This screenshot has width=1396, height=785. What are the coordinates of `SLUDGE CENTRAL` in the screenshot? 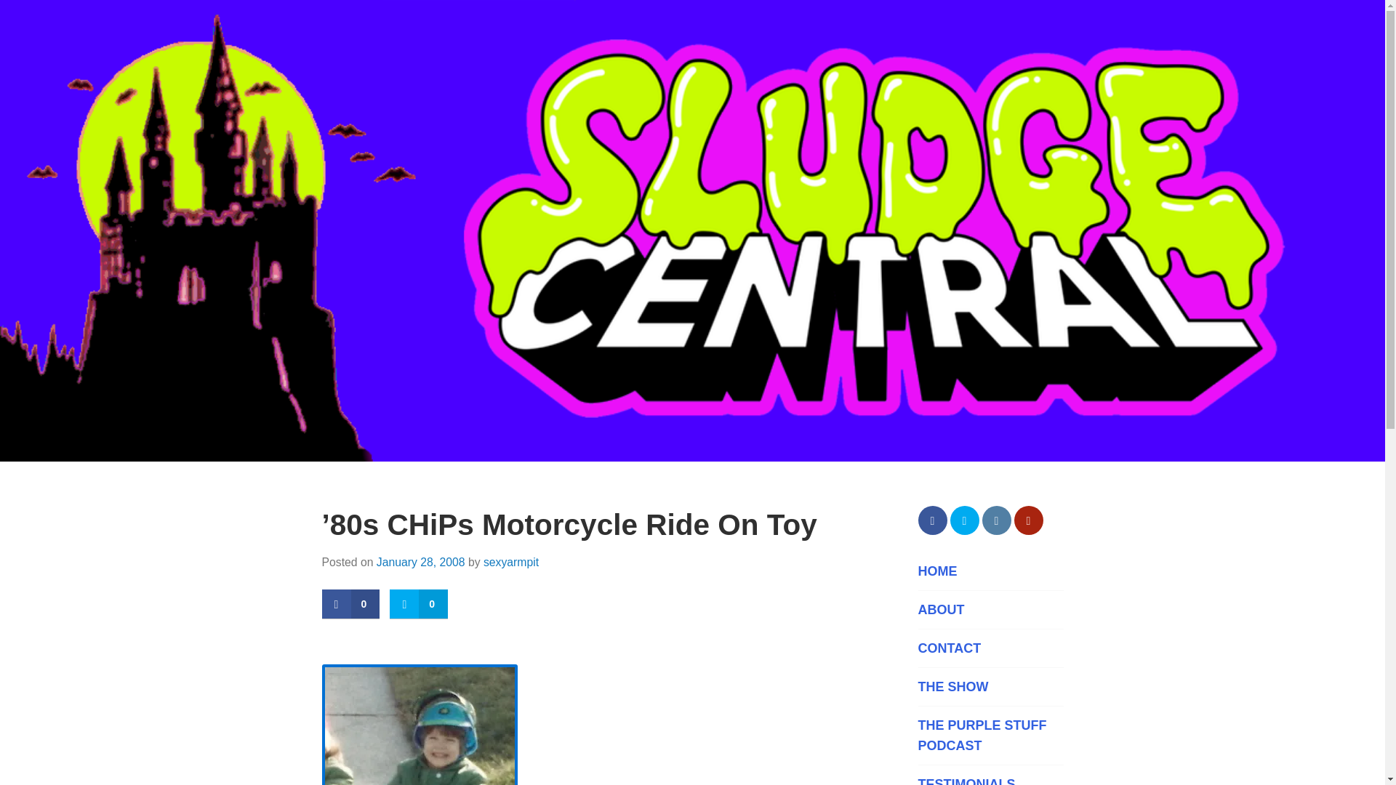 It's located at (475, 504).